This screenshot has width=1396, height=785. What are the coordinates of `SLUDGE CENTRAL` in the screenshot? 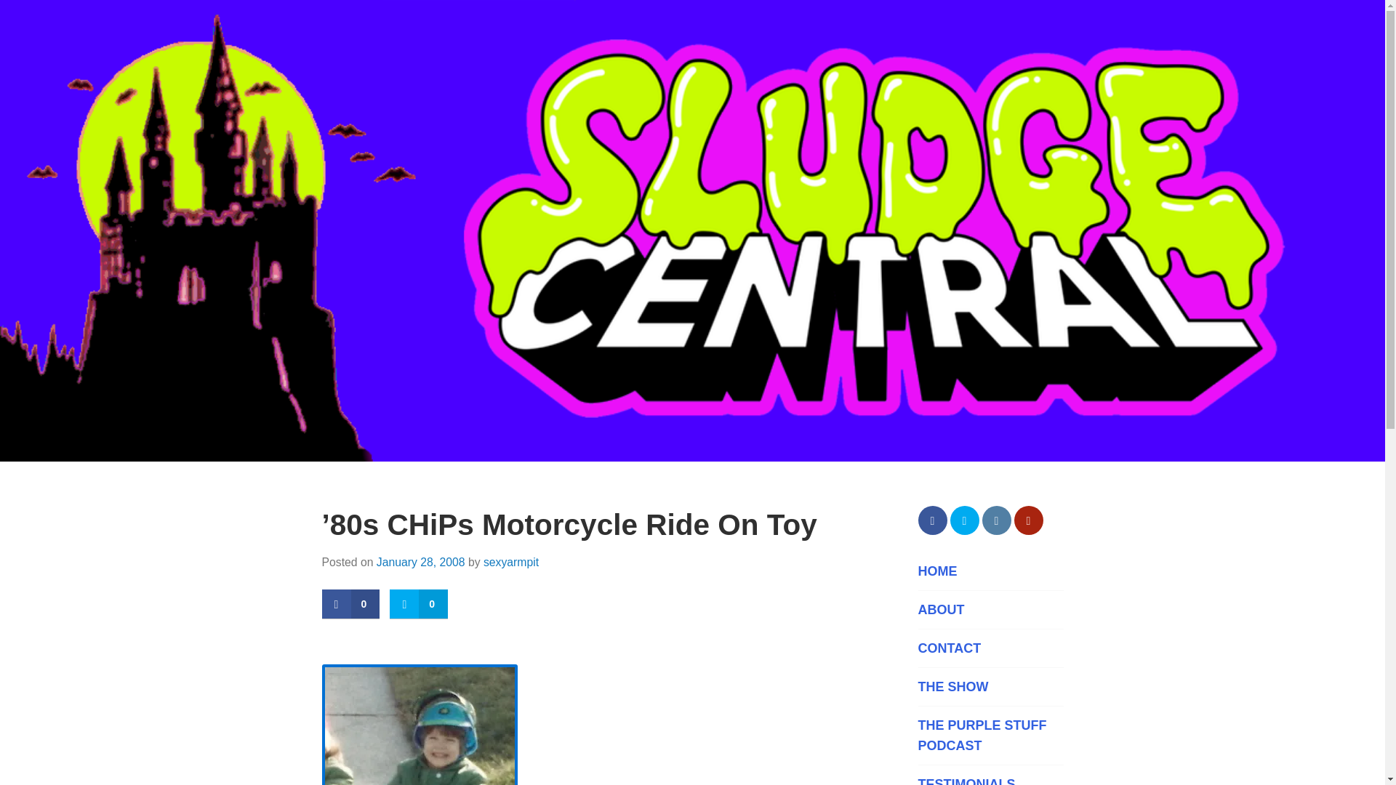 It's located at (475, 504).